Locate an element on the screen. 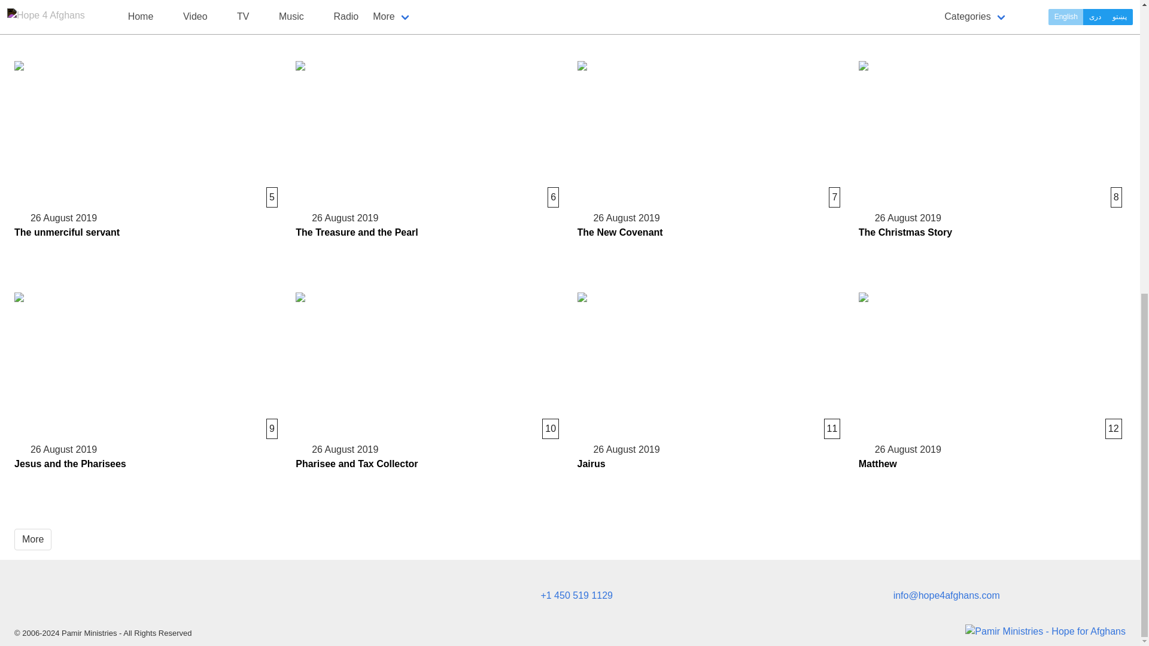 This screenshot has width=1149, height=646. Facebook is located at coordinates (147, 23).